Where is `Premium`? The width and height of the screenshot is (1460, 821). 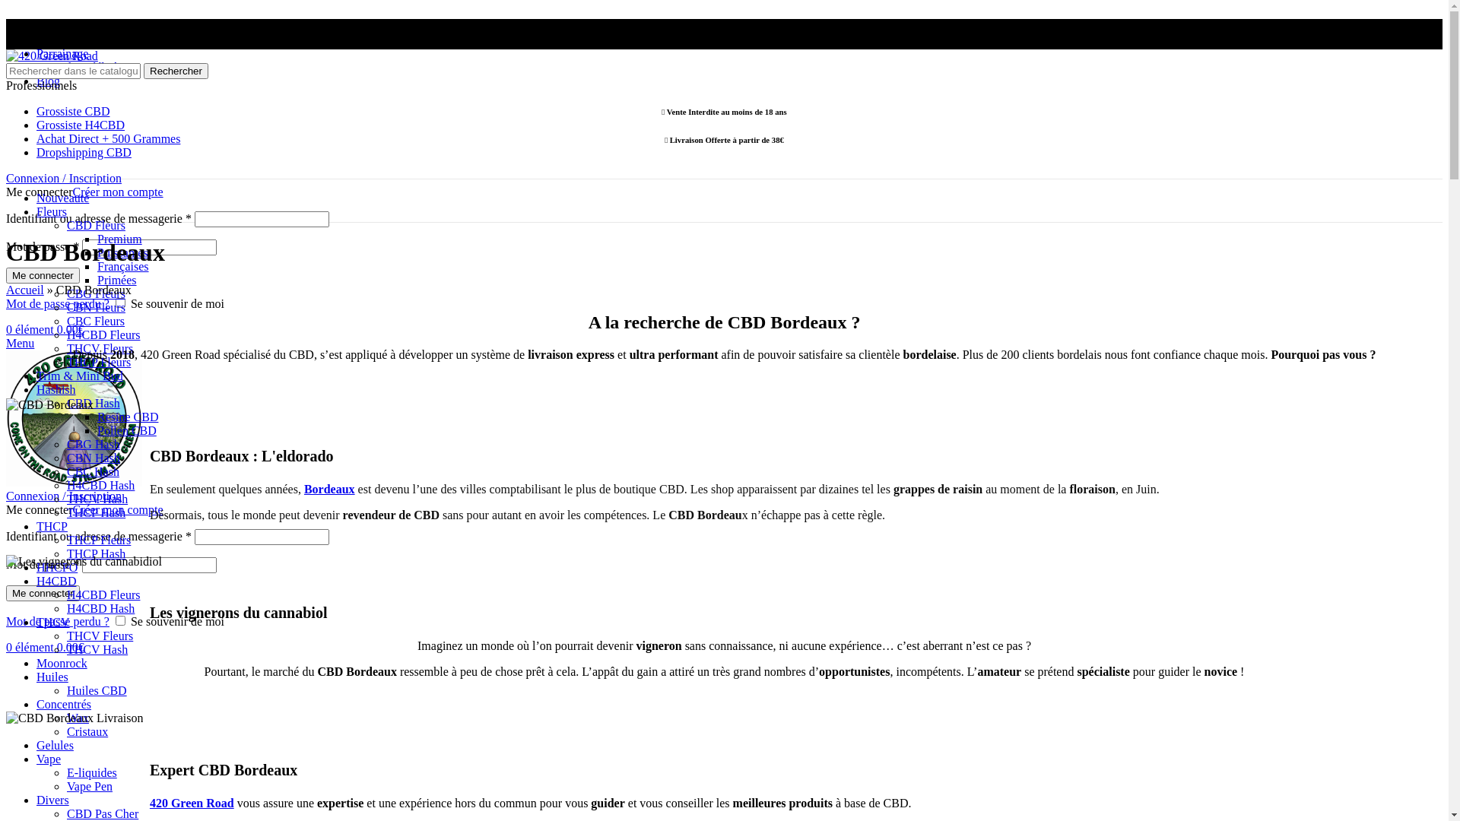
Premium is located at coordinates (120, 239).